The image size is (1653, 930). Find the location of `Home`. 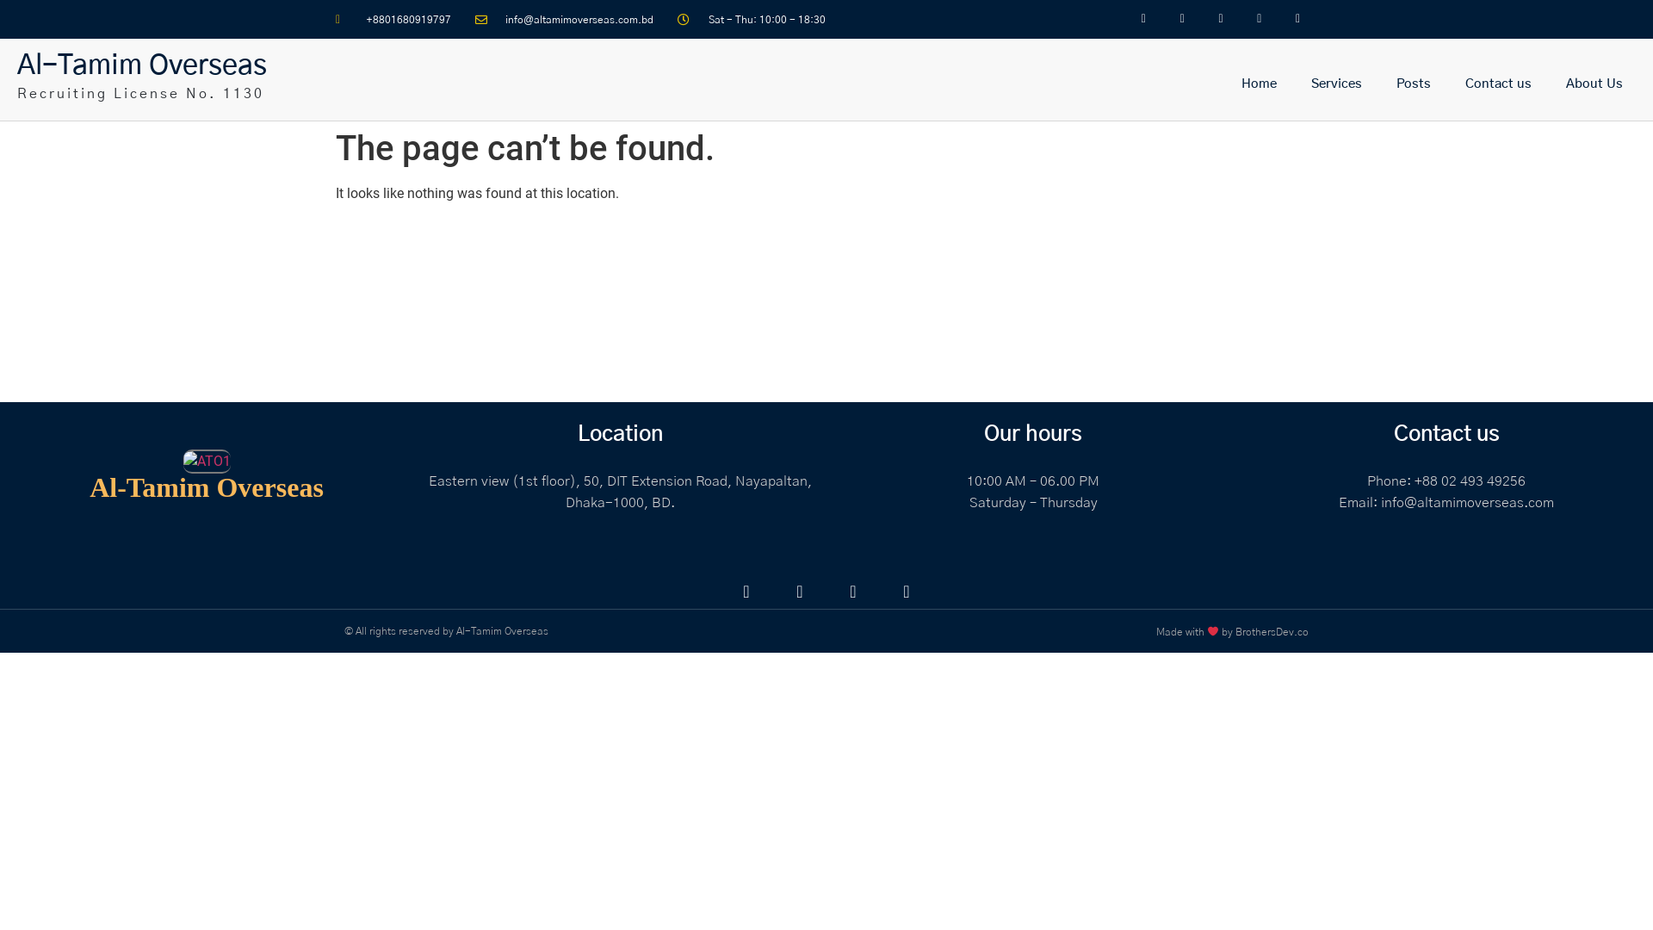

Home is located at coordinates (1259, 84).